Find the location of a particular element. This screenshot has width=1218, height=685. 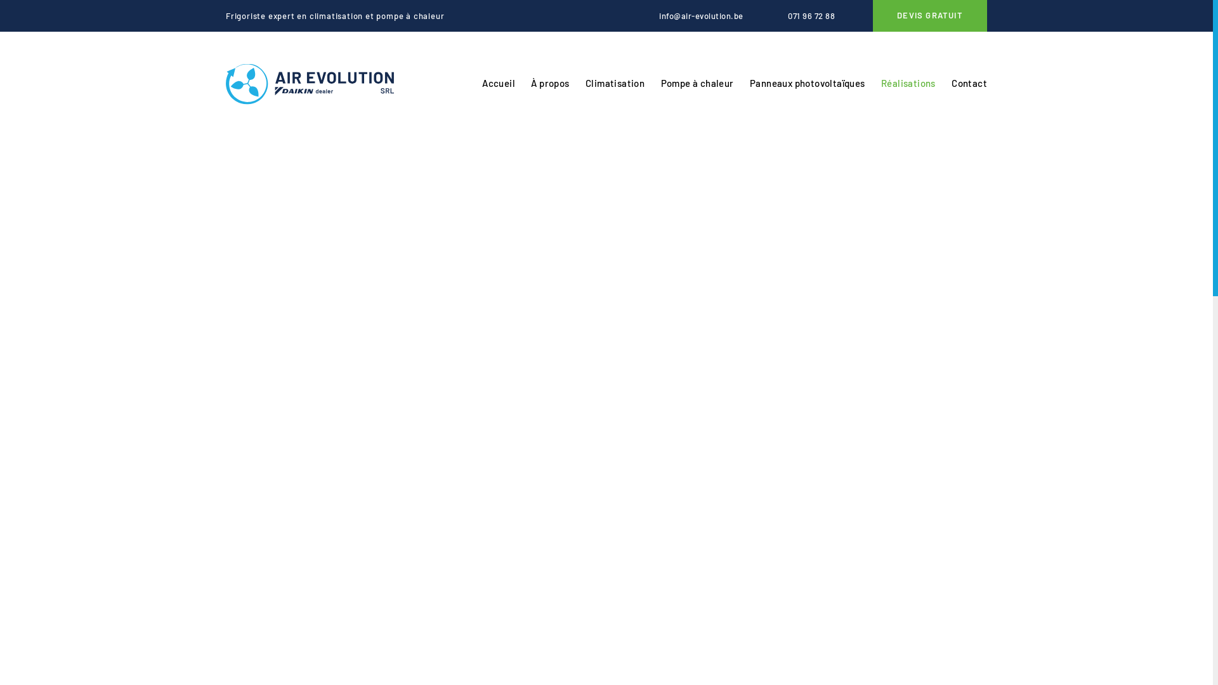

Accueil is located at coordinates (499, 84).